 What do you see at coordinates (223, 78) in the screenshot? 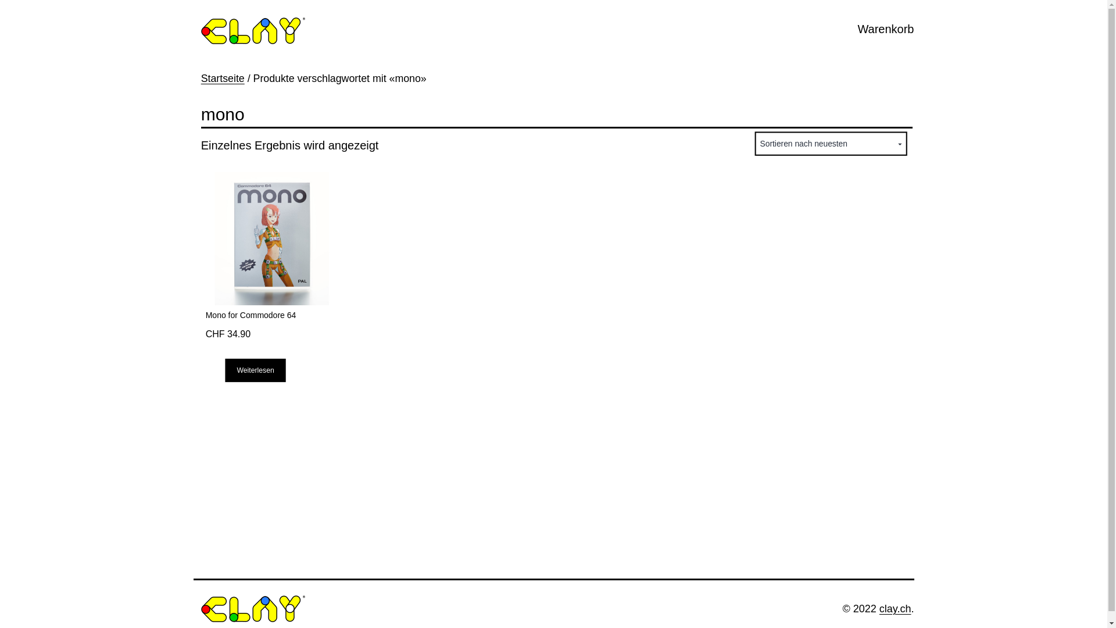
I see `Startseite` at bounding box center [223, 78].